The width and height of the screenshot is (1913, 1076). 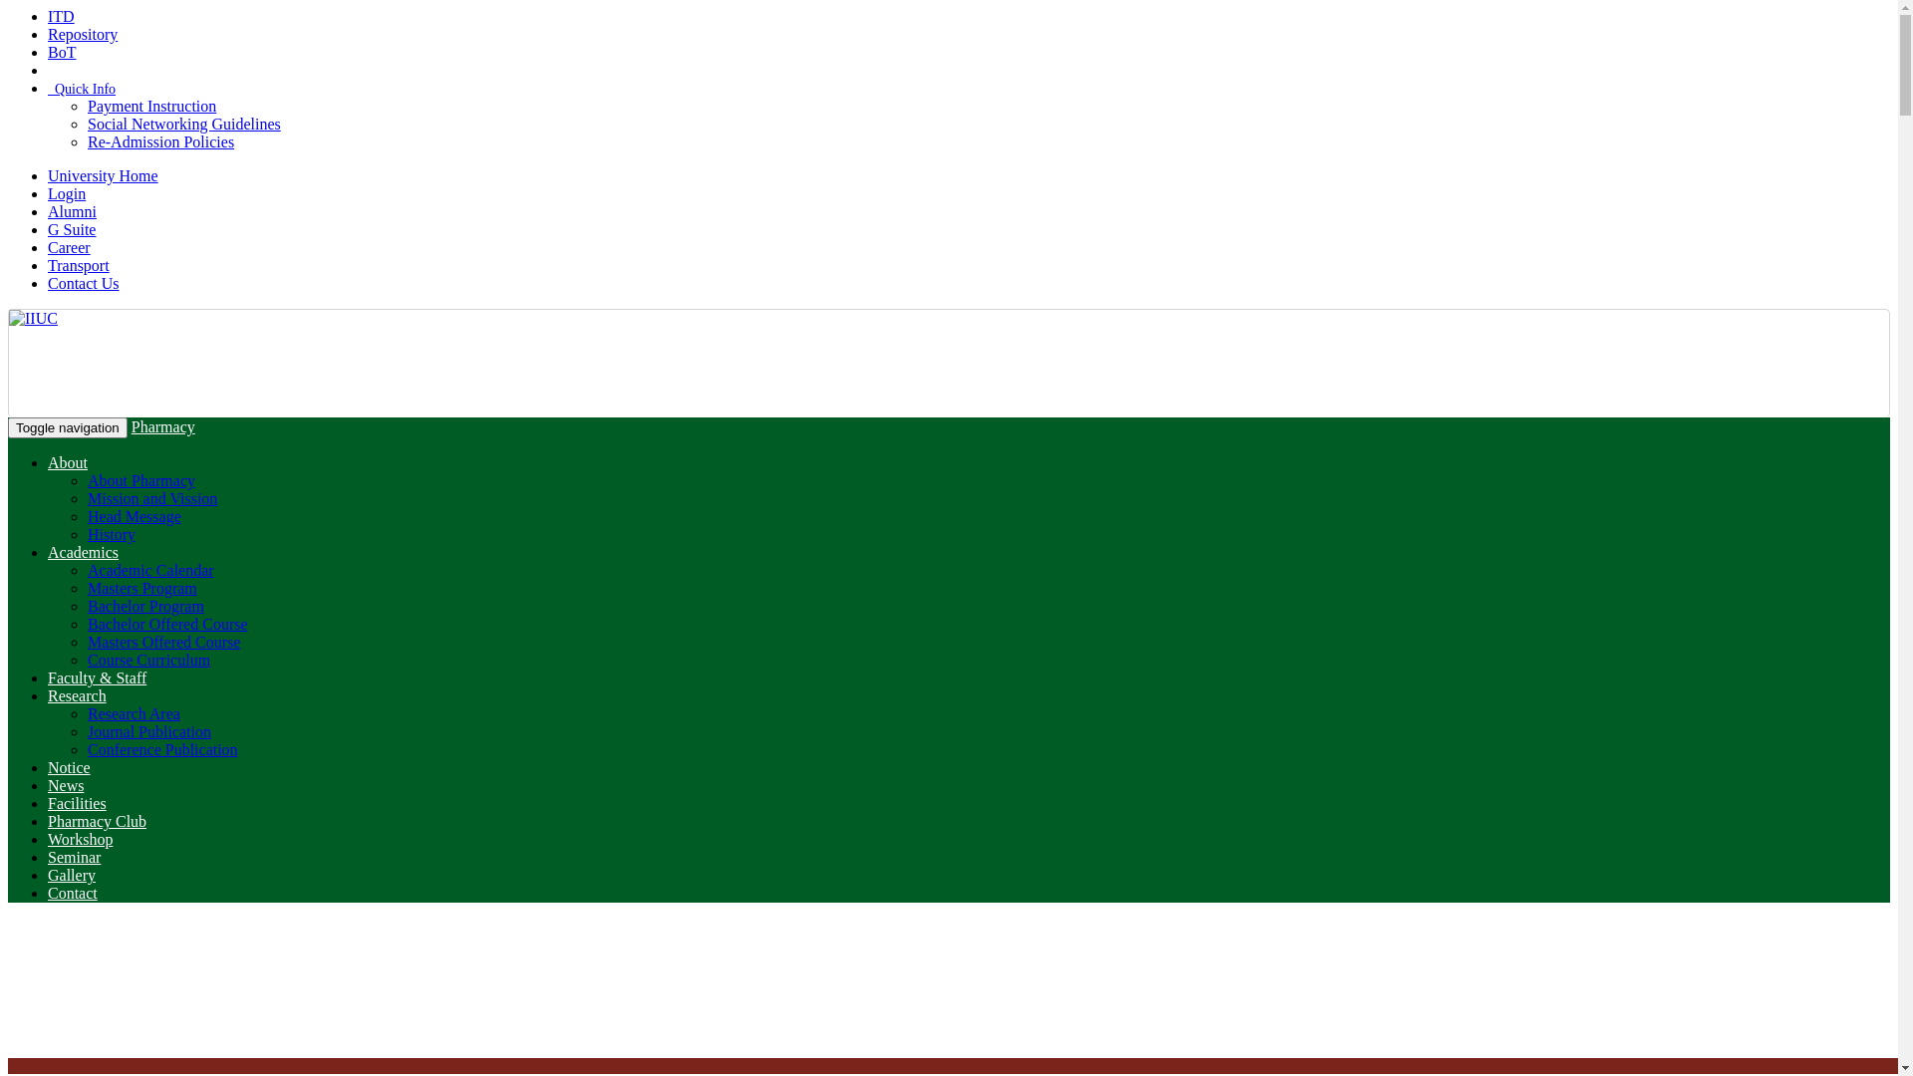 What do you see at coordinates (78, 695) in the screenshot?
I see `Research` at bounding box center [78, 695].